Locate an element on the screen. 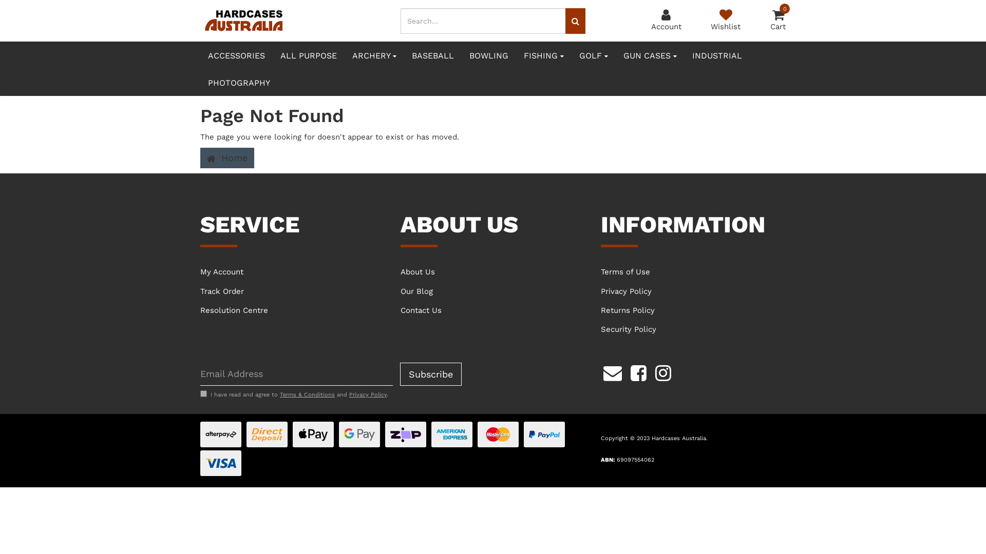 The height and width of the screenshot is (554, 986). Wishlist is located at coordinates (726, 22).